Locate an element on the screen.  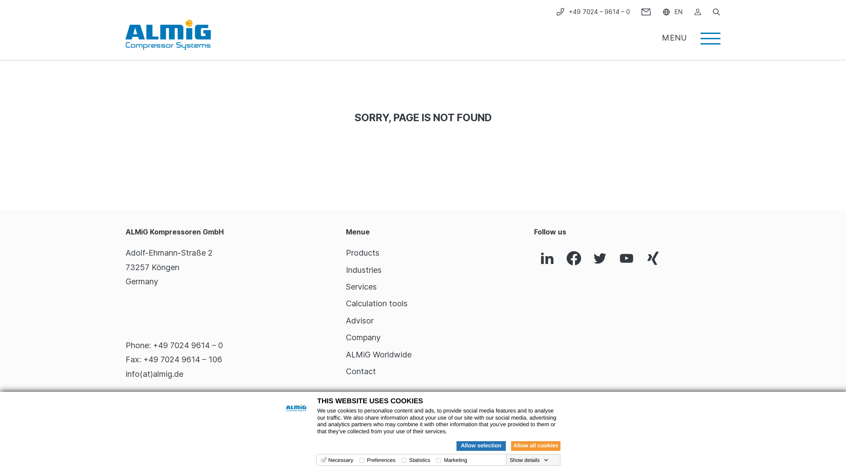
Twitter is located at coordinates (600, 259).